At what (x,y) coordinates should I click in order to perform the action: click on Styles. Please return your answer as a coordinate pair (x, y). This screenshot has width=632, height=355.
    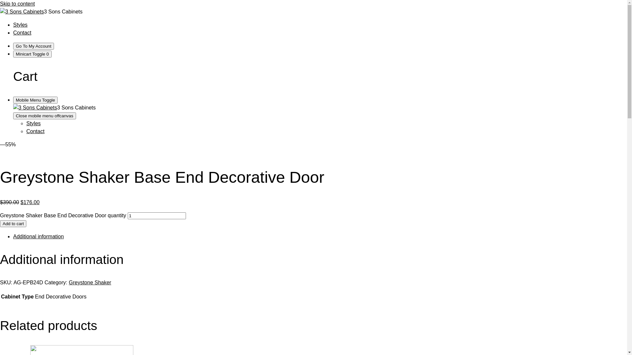
    Looking at the image, I should click on (20, 25).